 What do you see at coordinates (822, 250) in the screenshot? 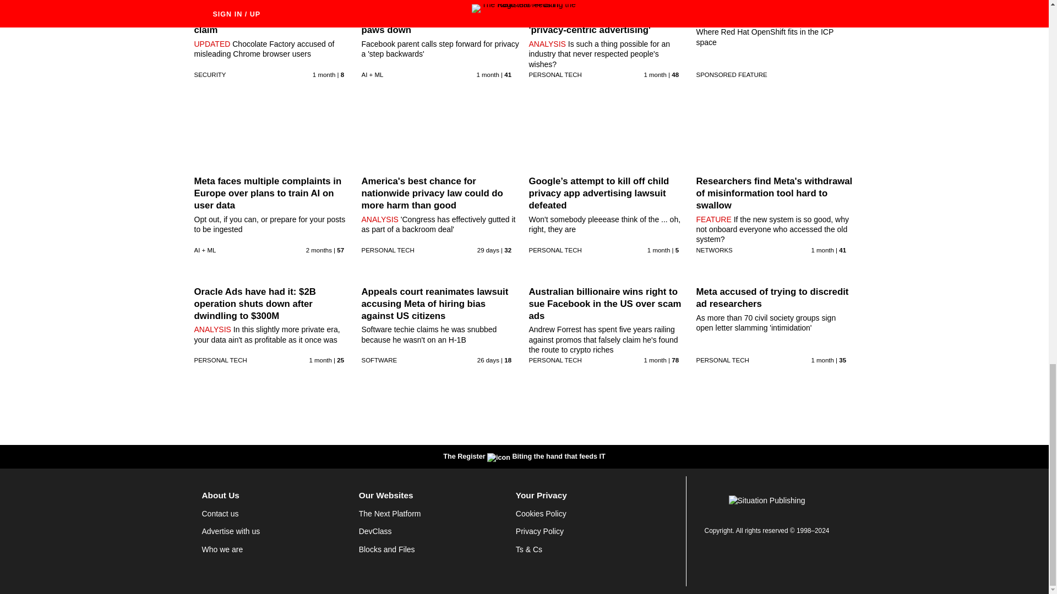
I see `18 Jun 2024 14:2` at bounding box center [822, 250].